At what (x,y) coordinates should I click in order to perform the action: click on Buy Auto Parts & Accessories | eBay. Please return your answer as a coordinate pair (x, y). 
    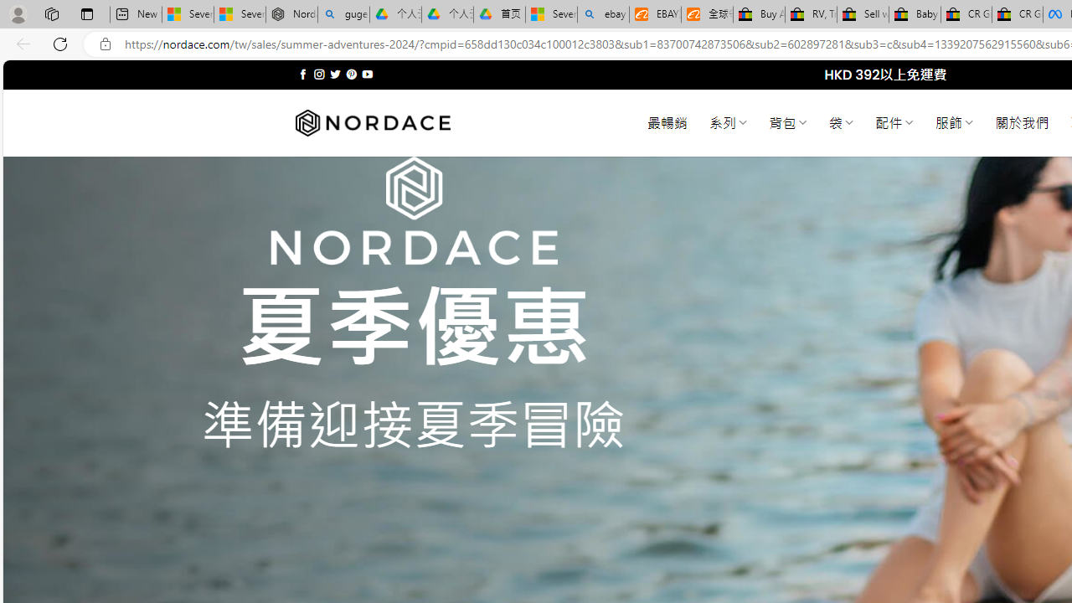
    Looking at the image, I should click on (759, 15).